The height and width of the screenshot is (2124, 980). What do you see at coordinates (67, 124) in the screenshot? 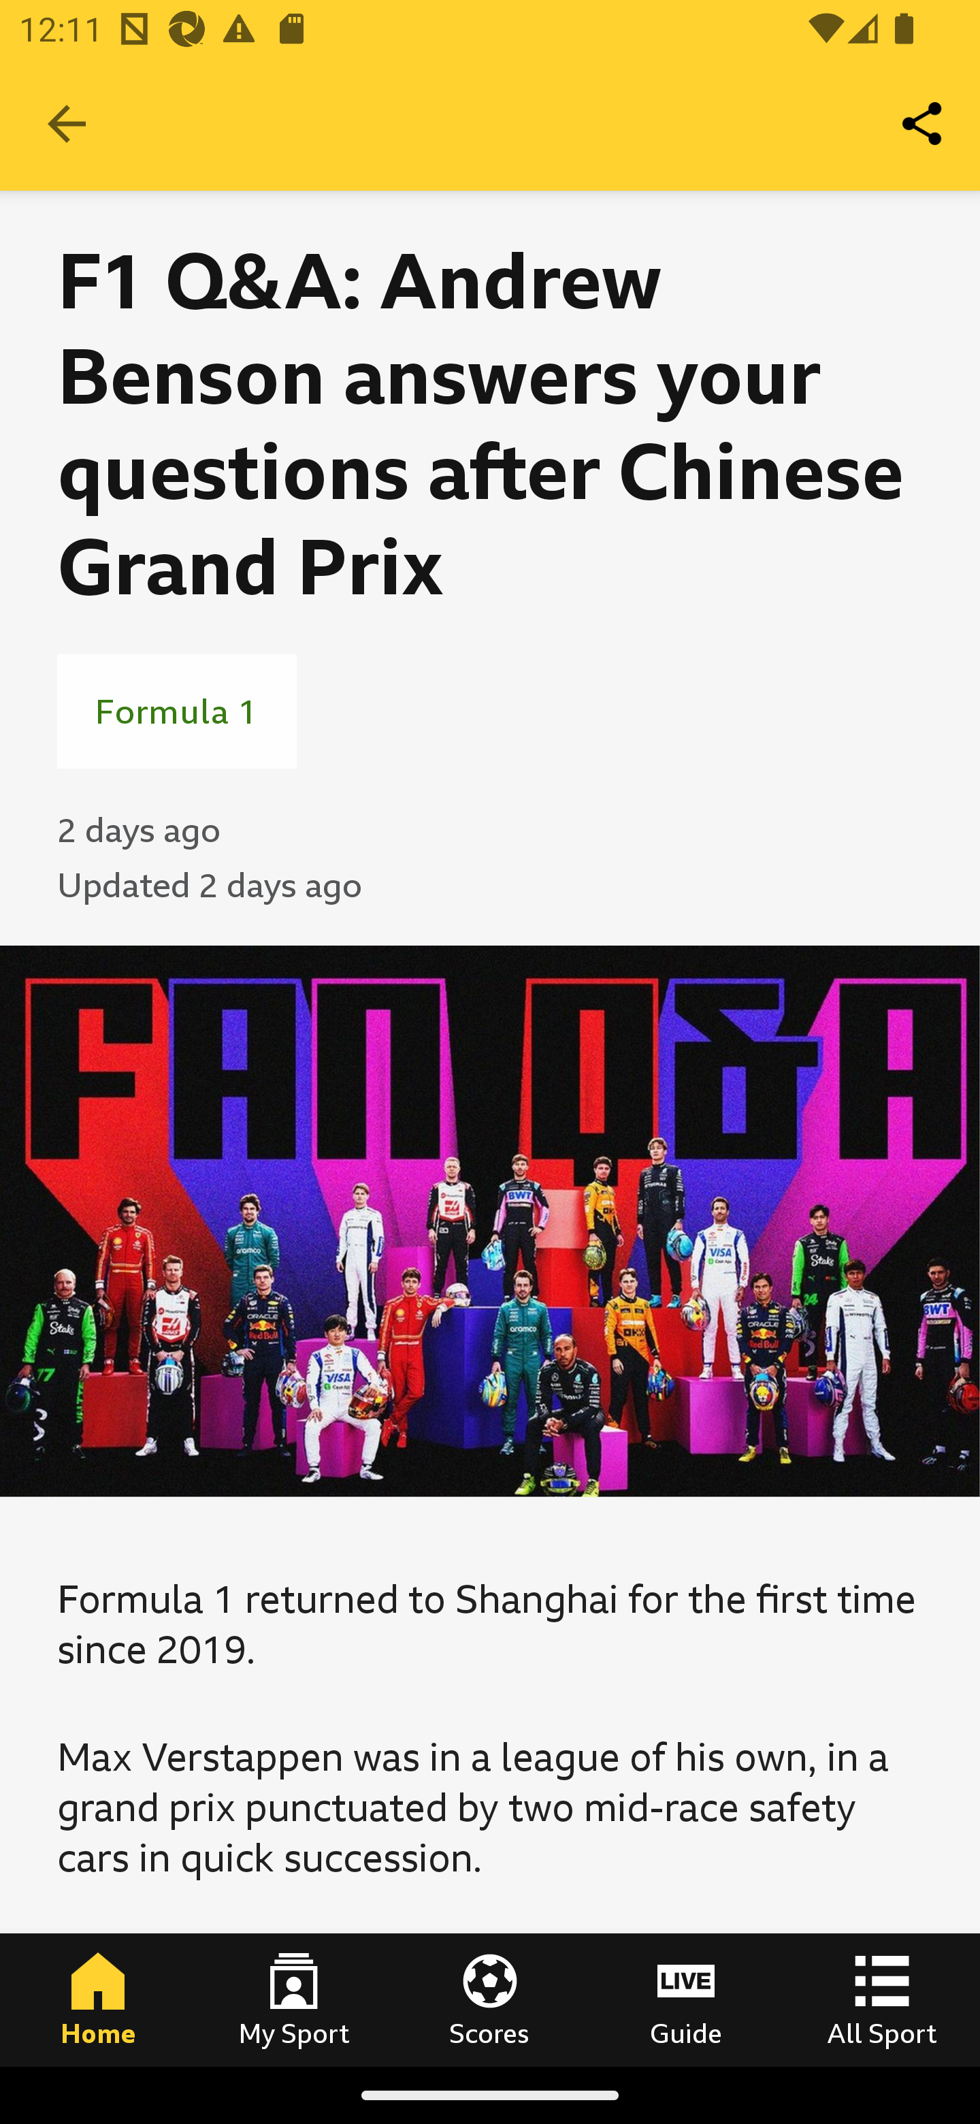
I see `Navigate up` at bounding box center [67, 124].